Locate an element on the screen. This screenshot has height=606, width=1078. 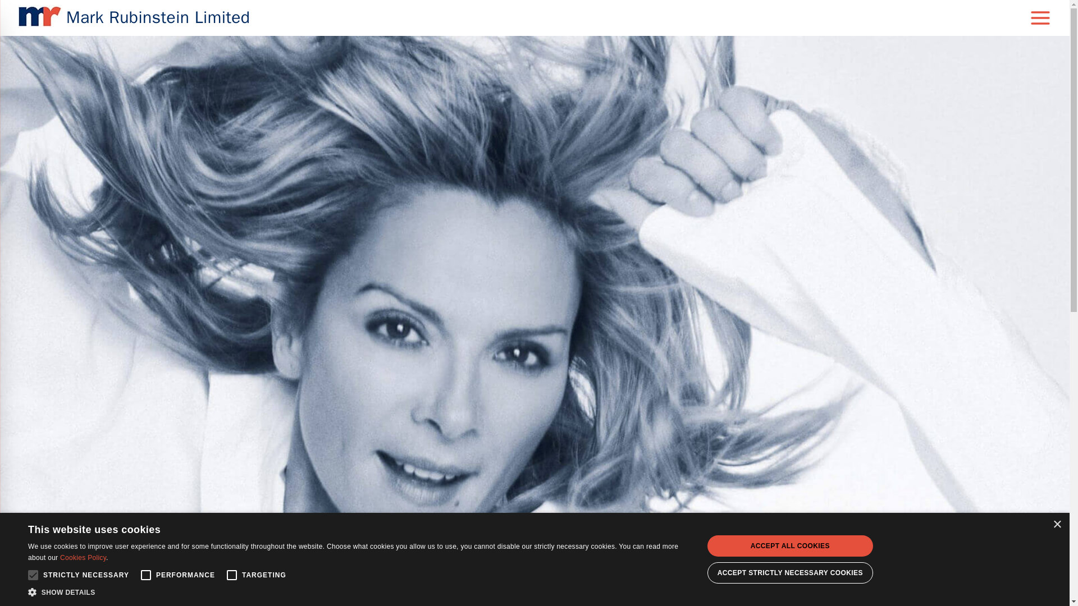
Team is located at coordinates (578, 549).